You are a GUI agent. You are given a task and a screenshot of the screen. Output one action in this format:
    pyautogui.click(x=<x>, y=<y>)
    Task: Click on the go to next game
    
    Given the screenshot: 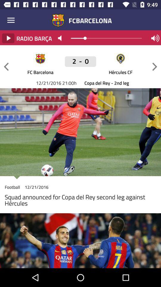 What is the action you would take?
    pyautogui.click(x=155, y=66)
    